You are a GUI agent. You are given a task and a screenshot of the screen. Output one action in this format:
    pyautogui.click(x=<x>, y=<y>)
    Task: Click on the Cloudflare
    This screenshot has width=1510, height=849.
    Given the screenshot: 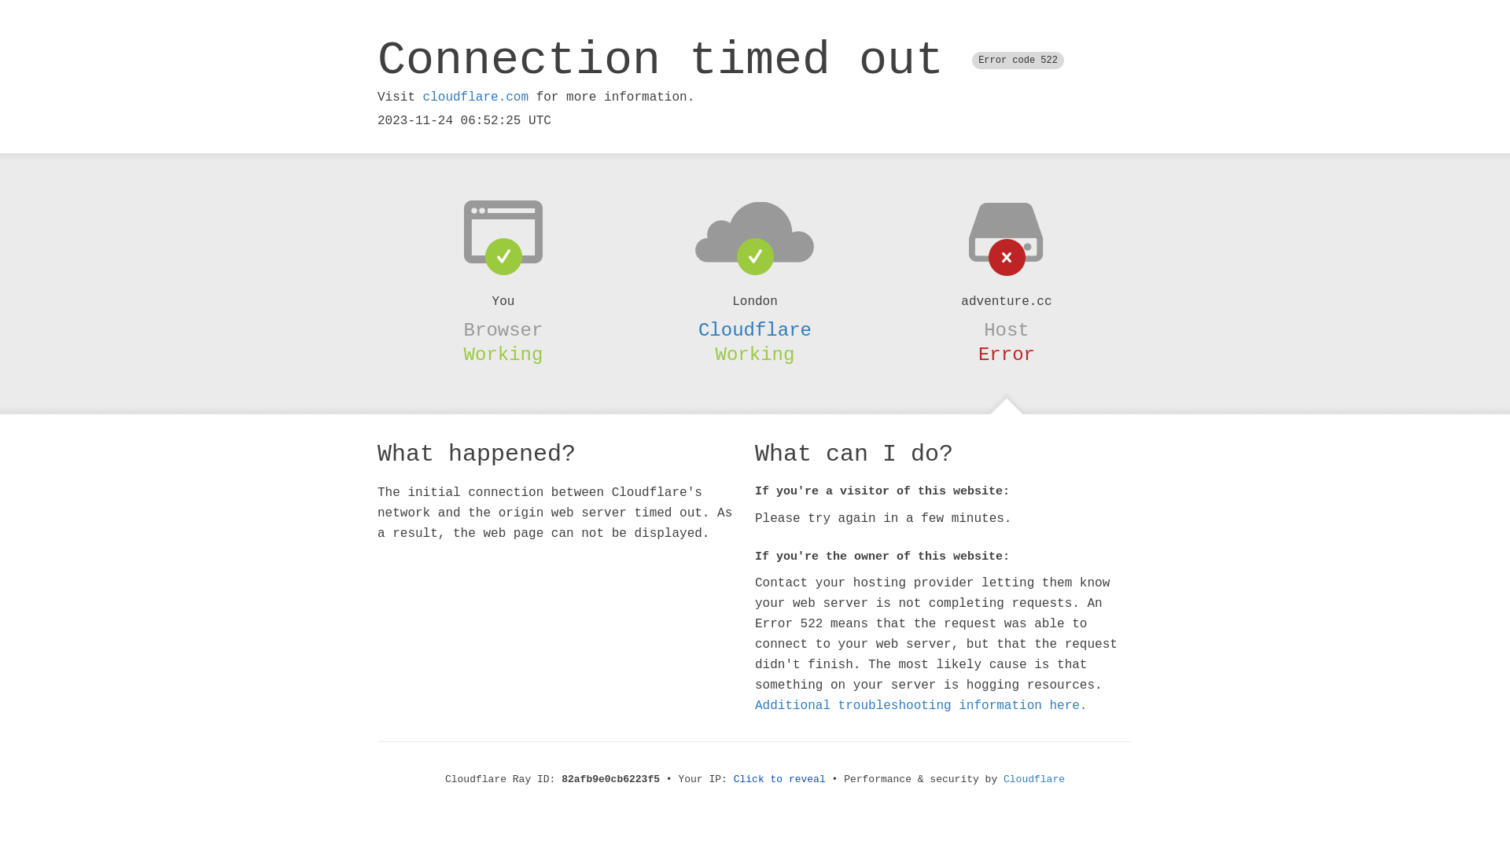 What is the action you would take?
    pyautogui.click(x=755, y=330)
    